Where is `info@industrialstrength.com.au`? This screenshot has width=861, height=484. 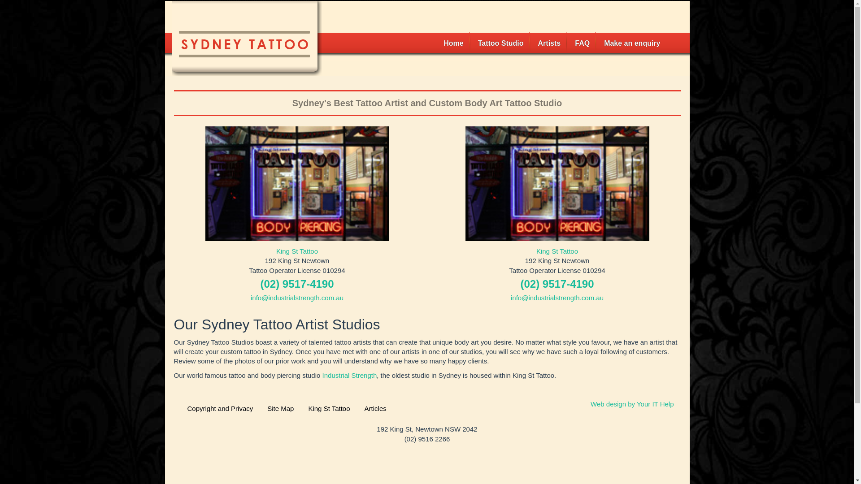
info@industrialstrength.com.au is located at coordinates (297, 298).